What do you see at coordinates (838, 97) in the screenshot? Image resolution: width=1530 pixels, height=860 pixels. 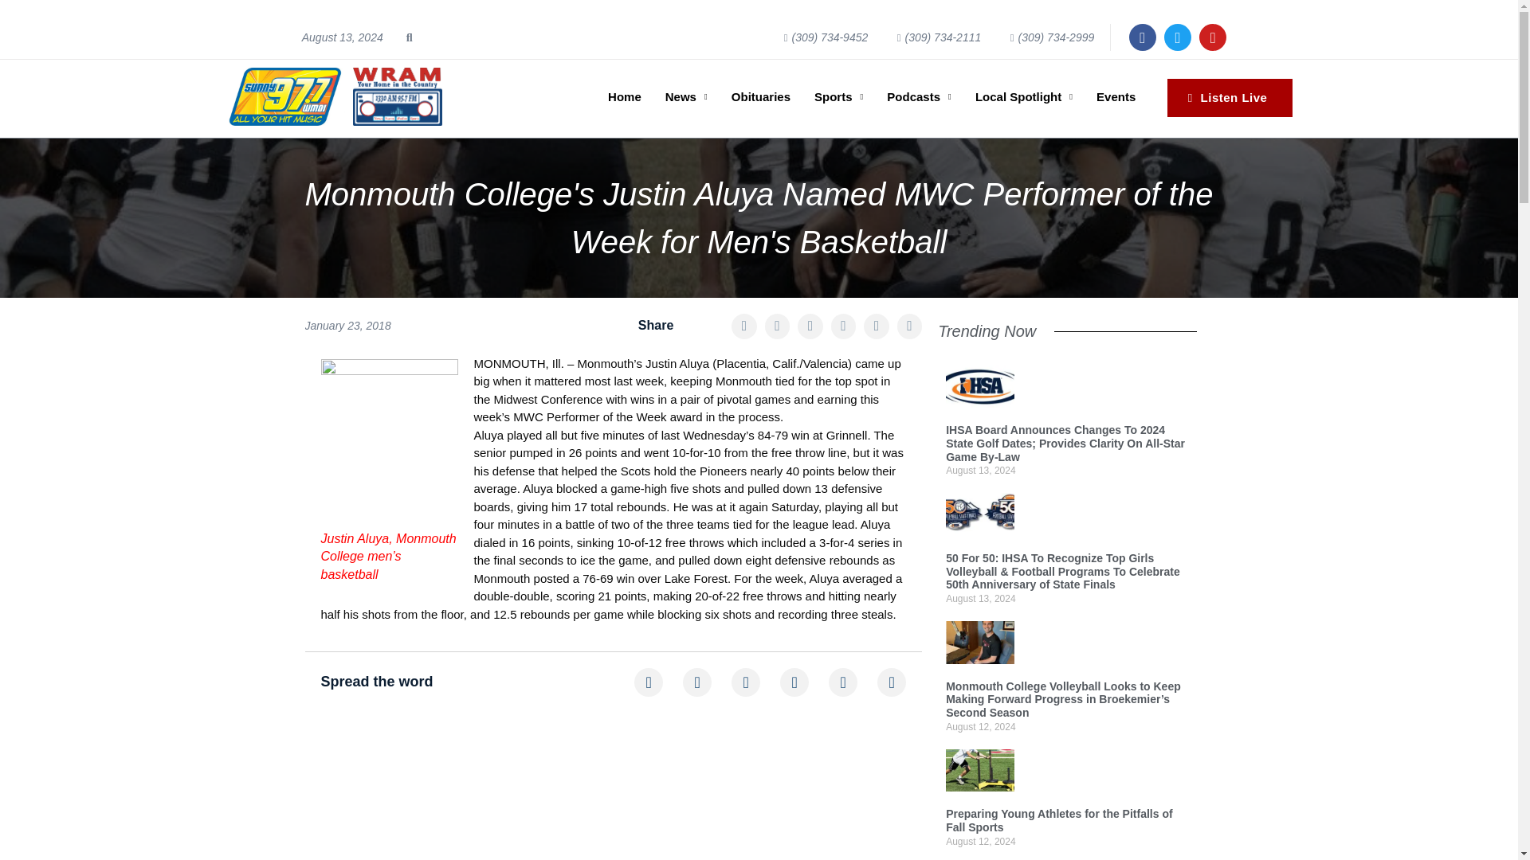 I see `Sports` at bounding box center [838, 97].